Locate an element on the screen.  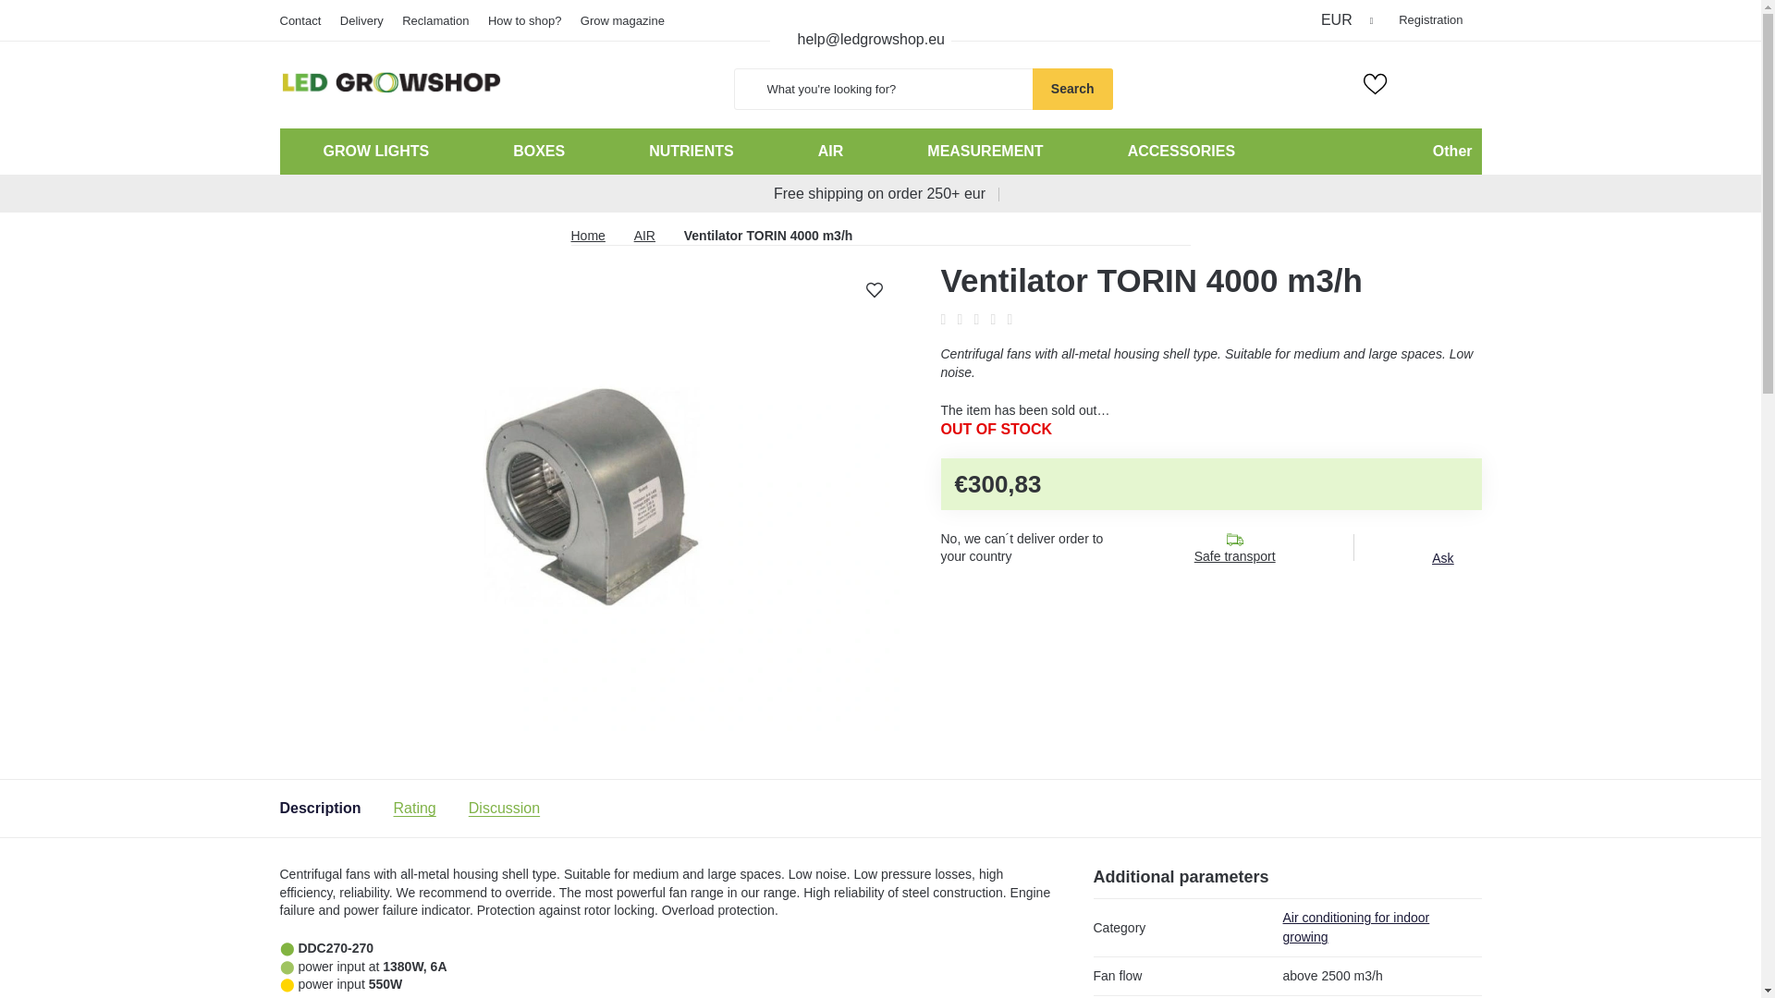
Contact is located at coordinates (303, 20).